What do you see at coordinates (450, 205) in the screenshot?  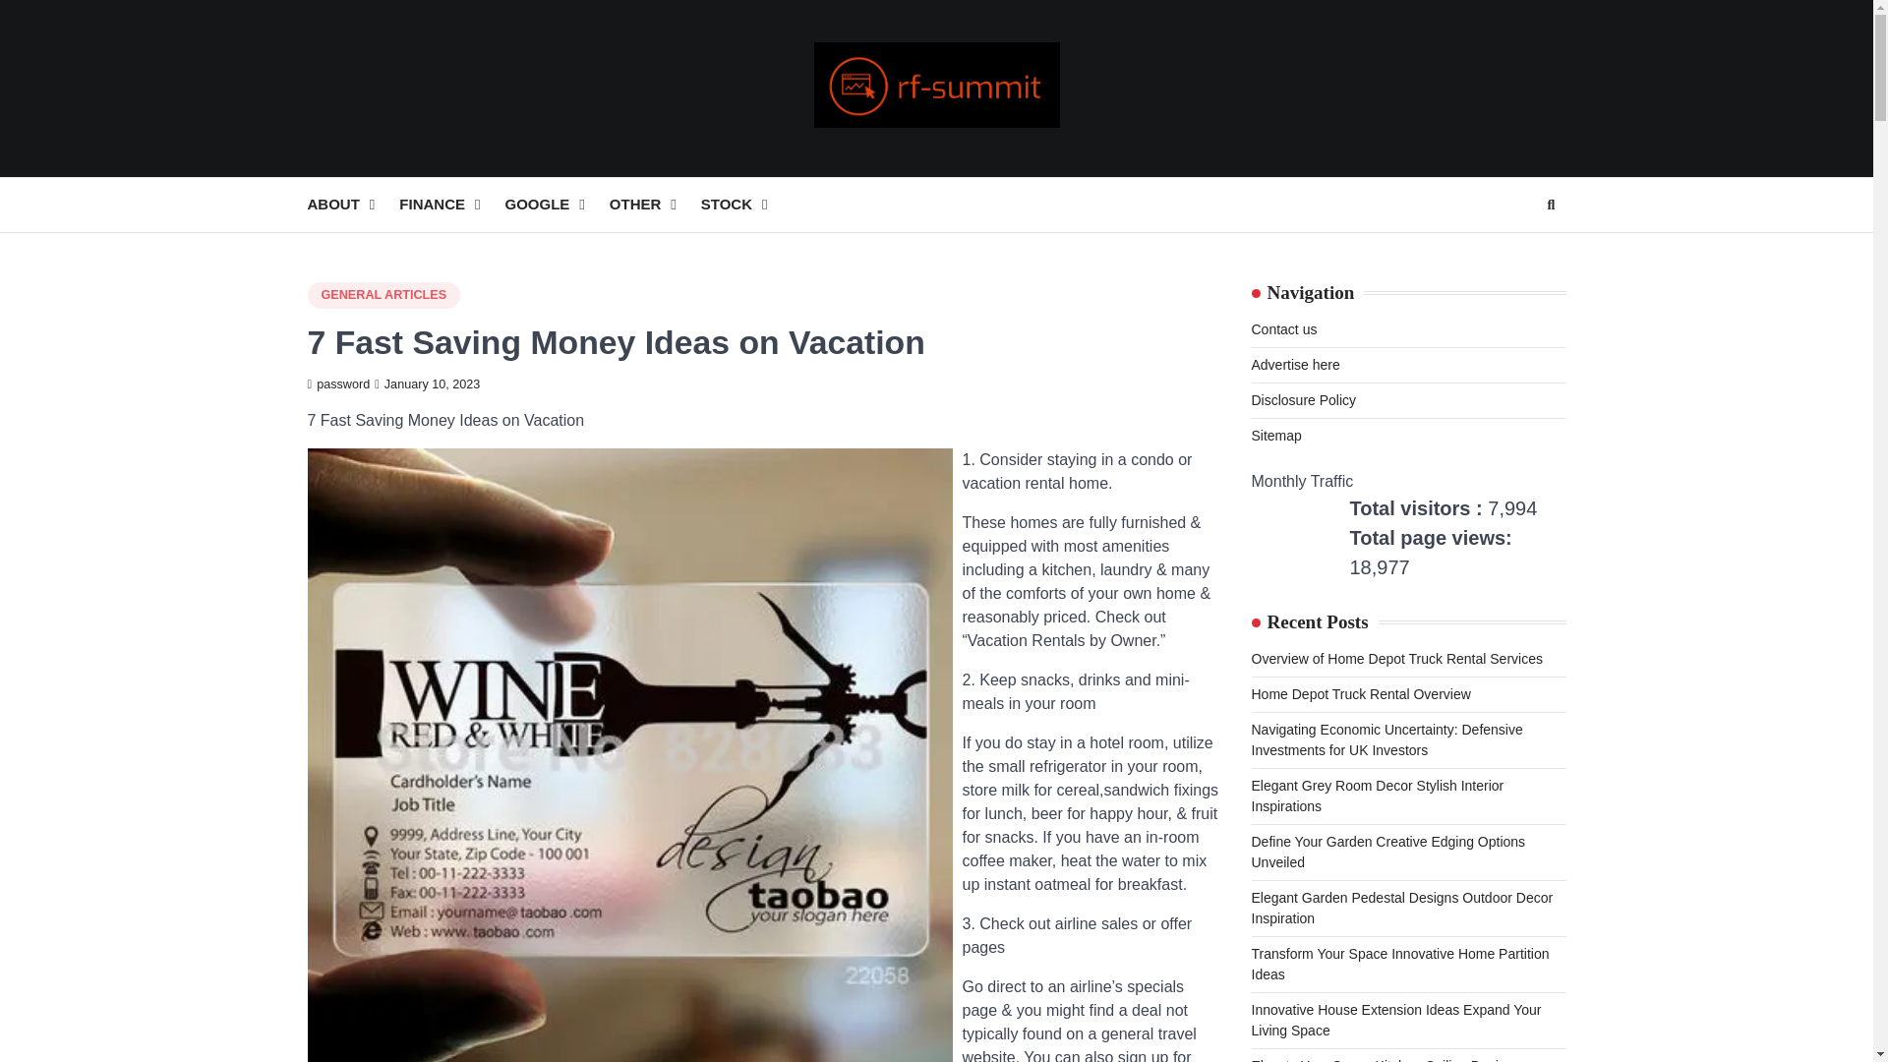 I see `FINANCE` at bounding box center [450, 205].